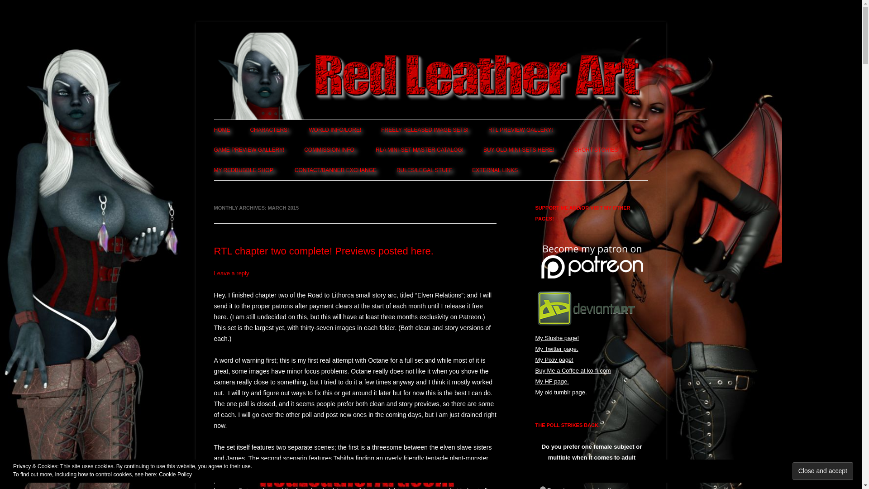 This screenshot has width=869, height=489. I want to click on RTL chapter two complete! Previews posted here., so click(323, 251).